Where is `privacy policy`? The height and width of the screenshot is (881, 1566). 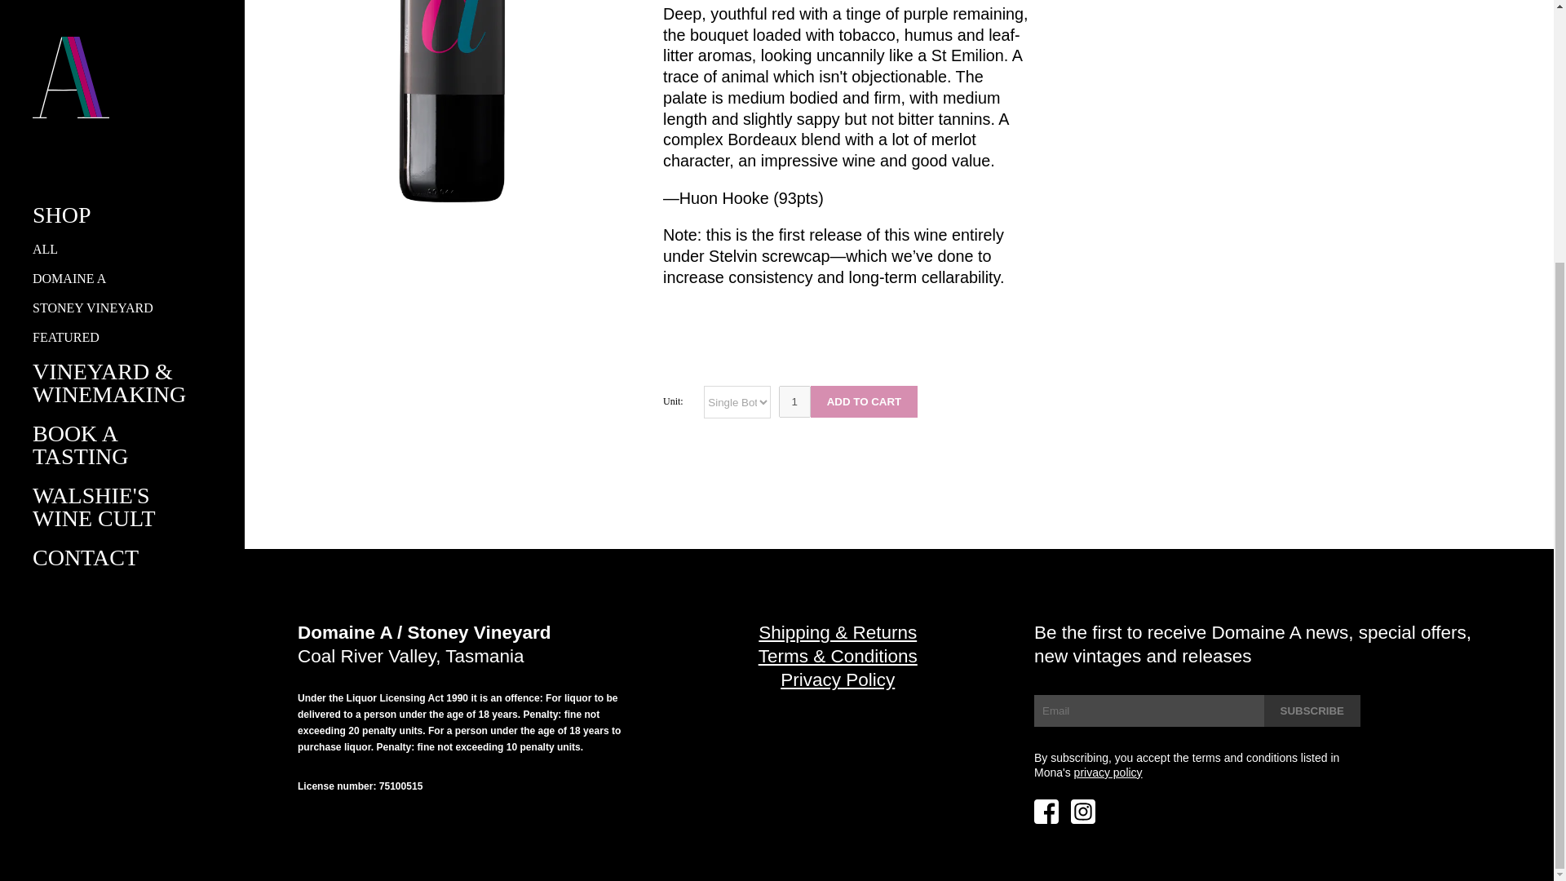
privacy policy is located at coordinates (1108, 772).